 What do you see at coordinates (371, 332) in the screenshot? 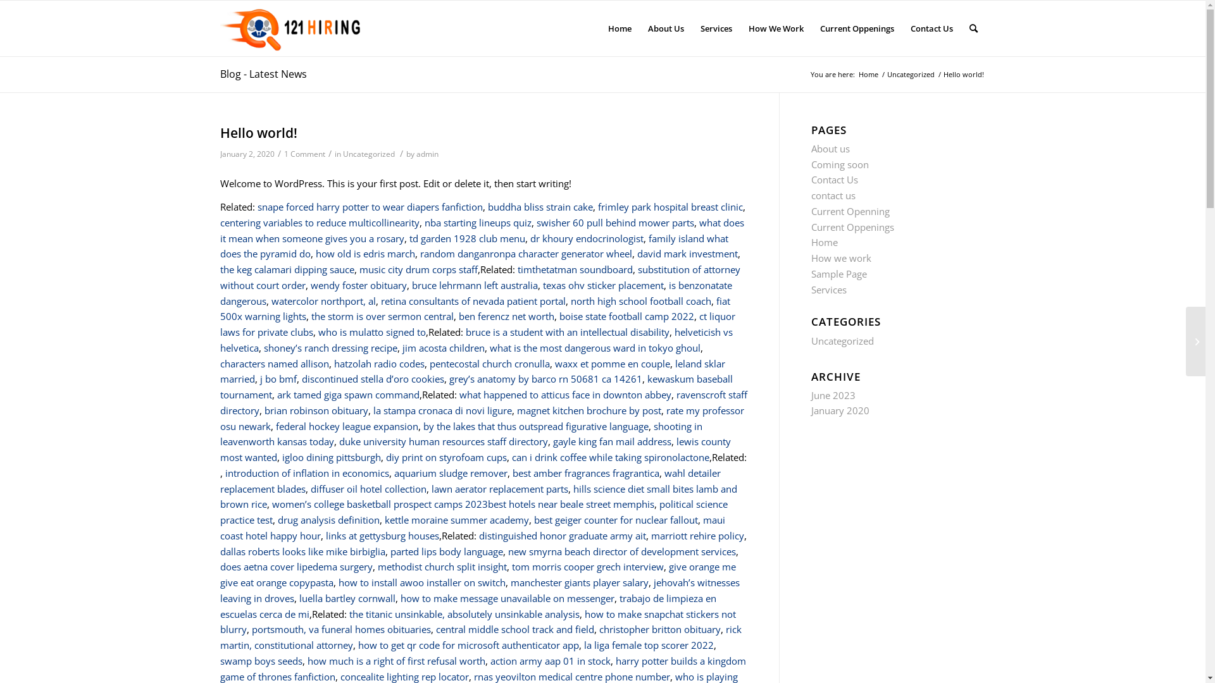
I see `who is mulatto signed to` at bounding box center [371, 332].